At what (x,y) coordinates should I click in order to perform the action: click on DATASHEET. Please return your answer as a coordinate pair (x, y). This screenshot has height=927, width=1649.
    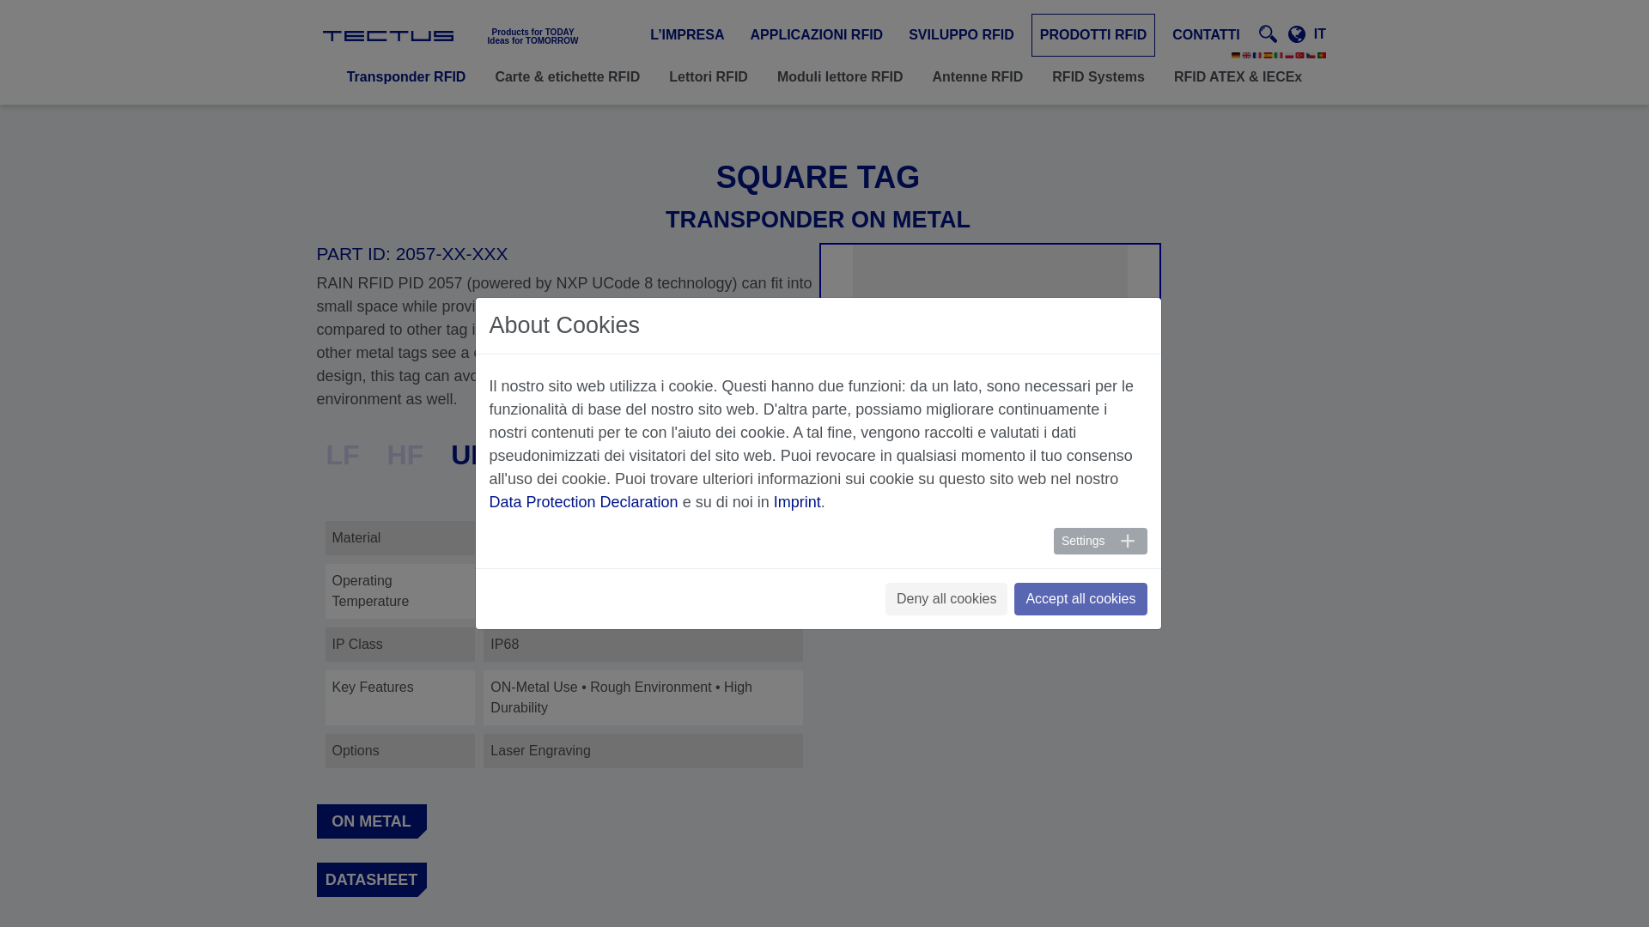
    Looking at the image, I should click on (374, 882).